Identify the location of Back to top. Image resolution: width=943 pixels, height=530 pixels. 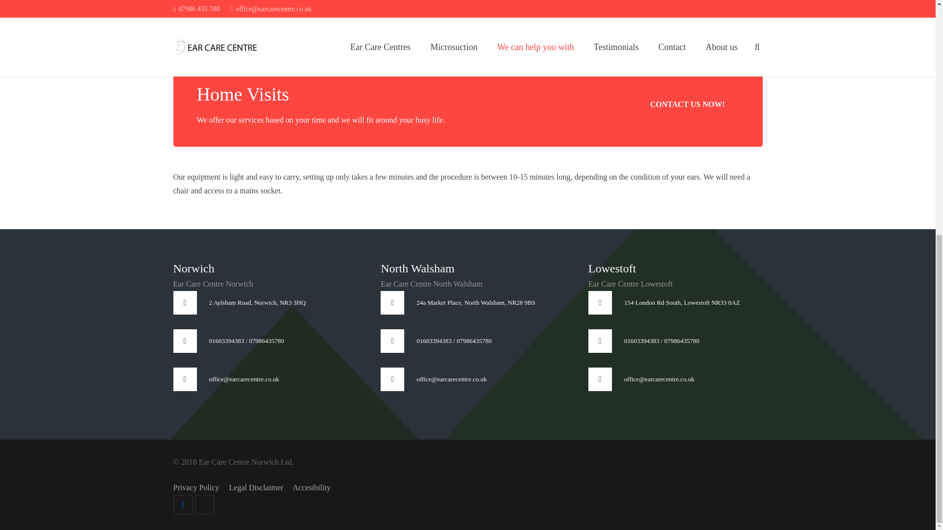
(915, 128).